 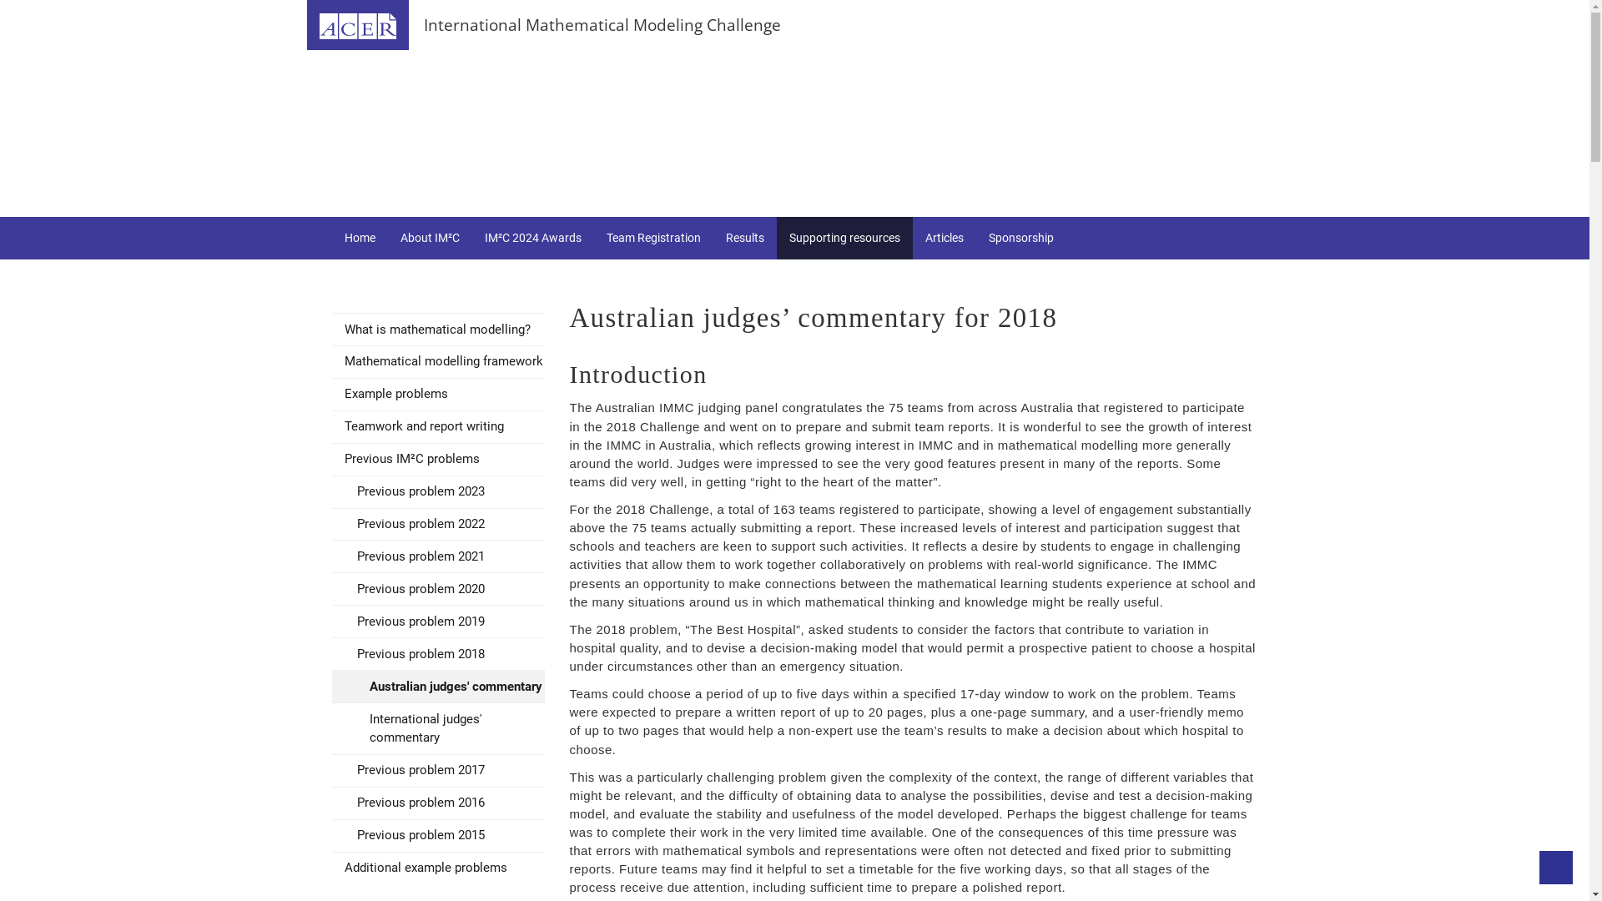 I want to click on Australian Council for Educational Research, so click(x=357, y=25).